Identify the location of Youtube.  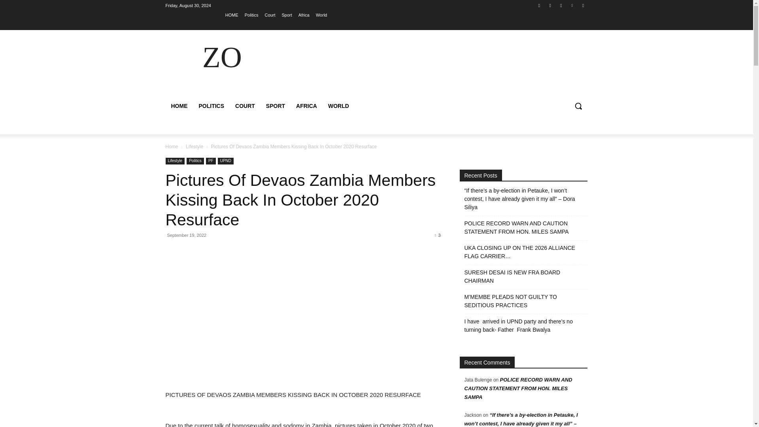
(583, 5).